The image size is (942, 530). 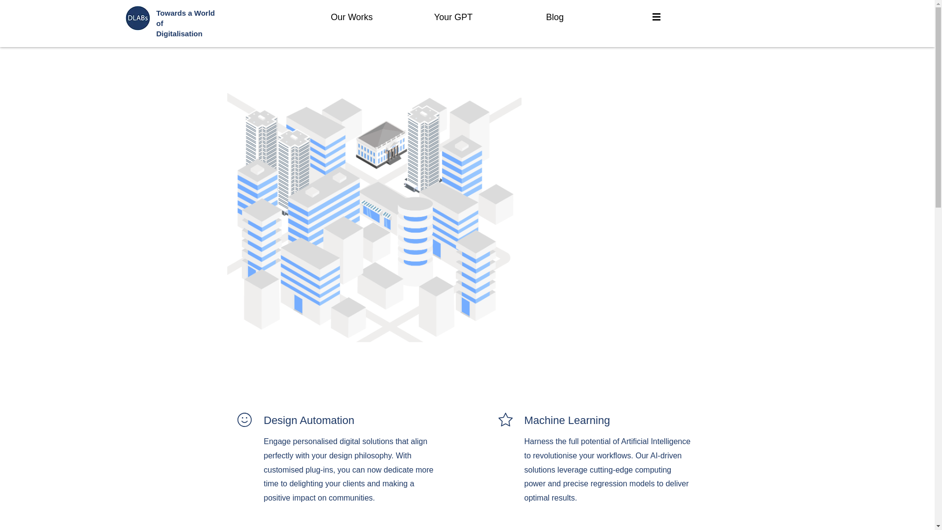 What do you see at coordinates (554, 17) in the screenshot?
I see `Blog` at bounding box center [554, 17].